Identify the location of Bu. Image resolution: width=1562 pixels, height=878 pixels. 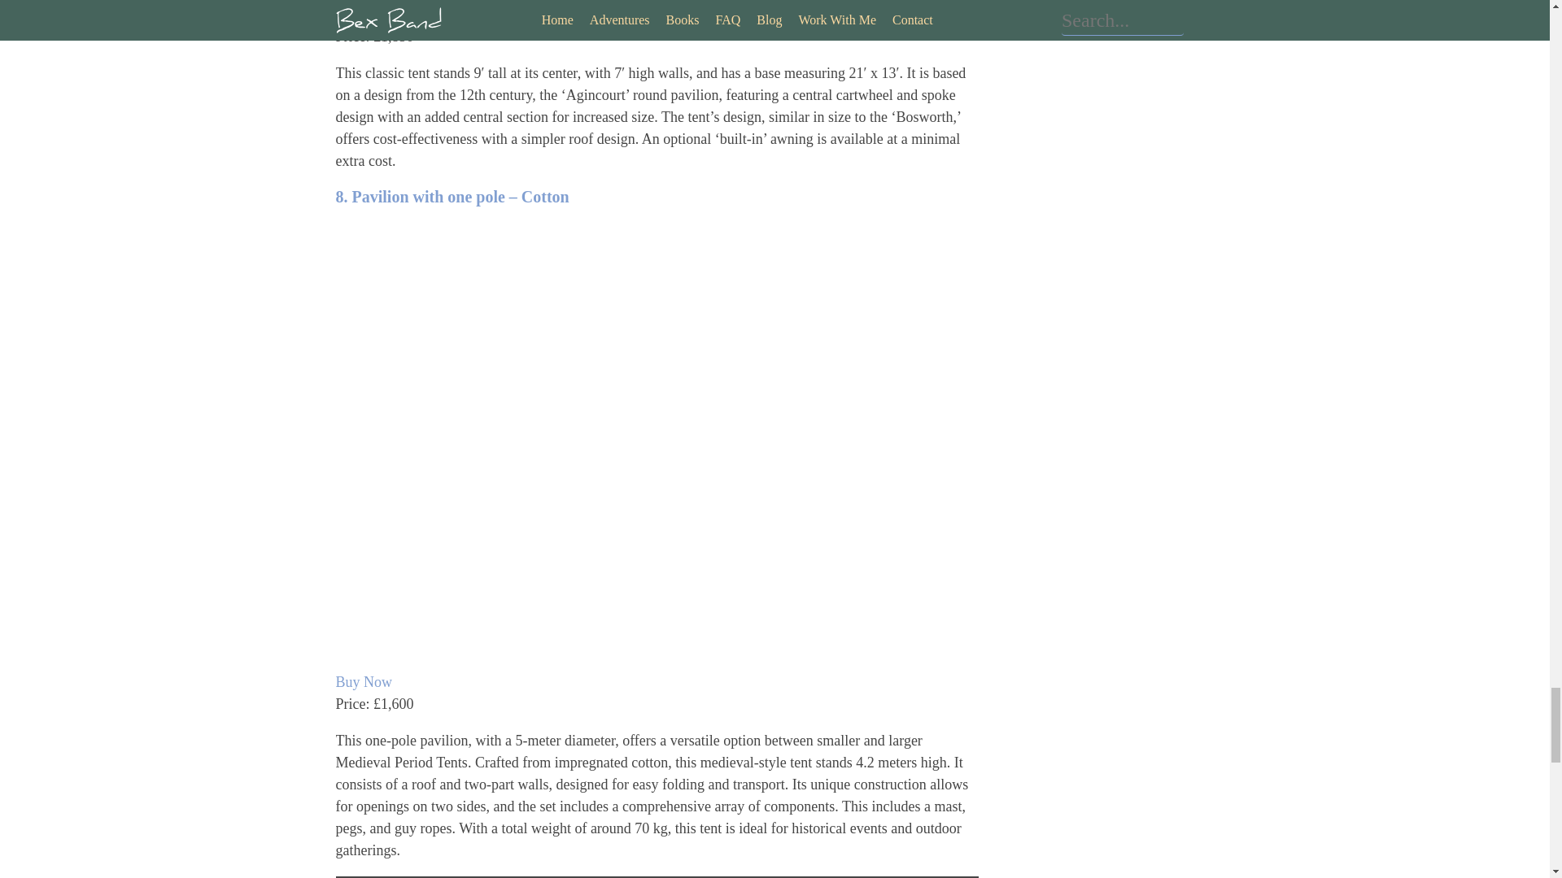
(343, 15).